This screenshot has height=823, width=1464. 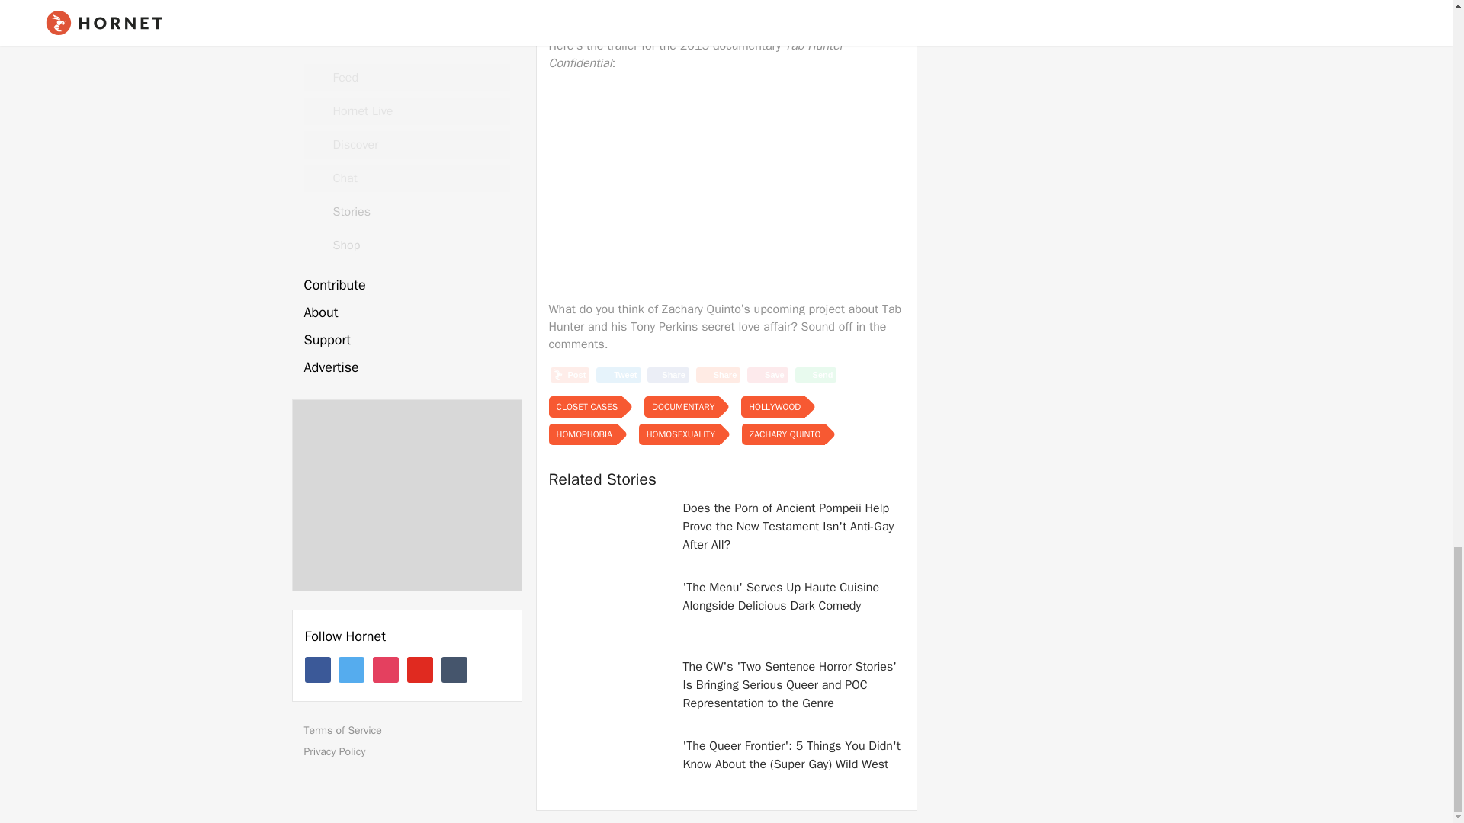 I want to click on Tweet, so click(x=618, y=375).